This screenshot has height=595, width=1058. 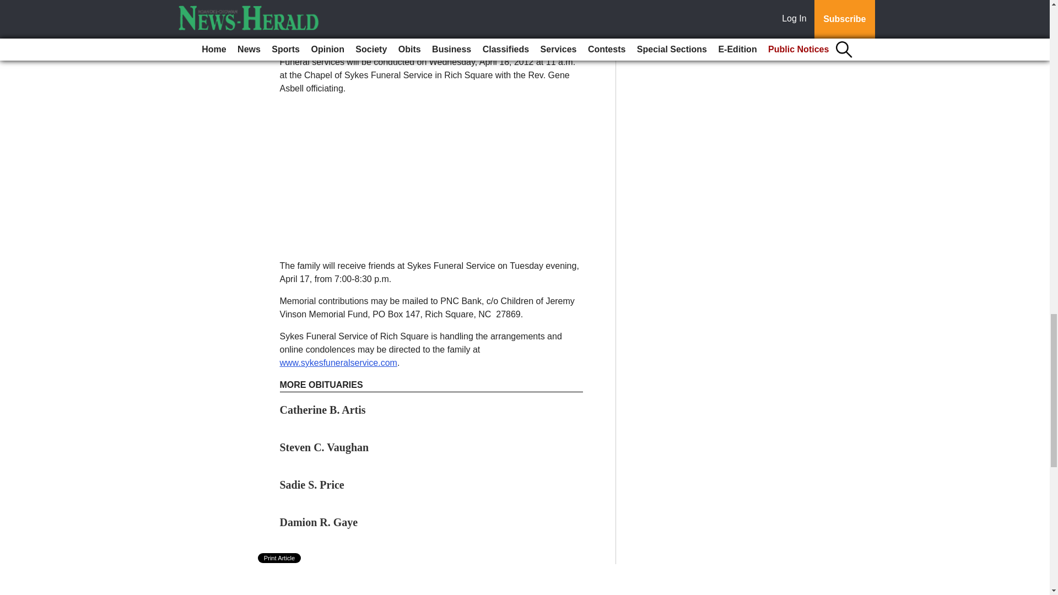 I want to click on www.sykesfuneralservice.com, so click(x=338, y=363).